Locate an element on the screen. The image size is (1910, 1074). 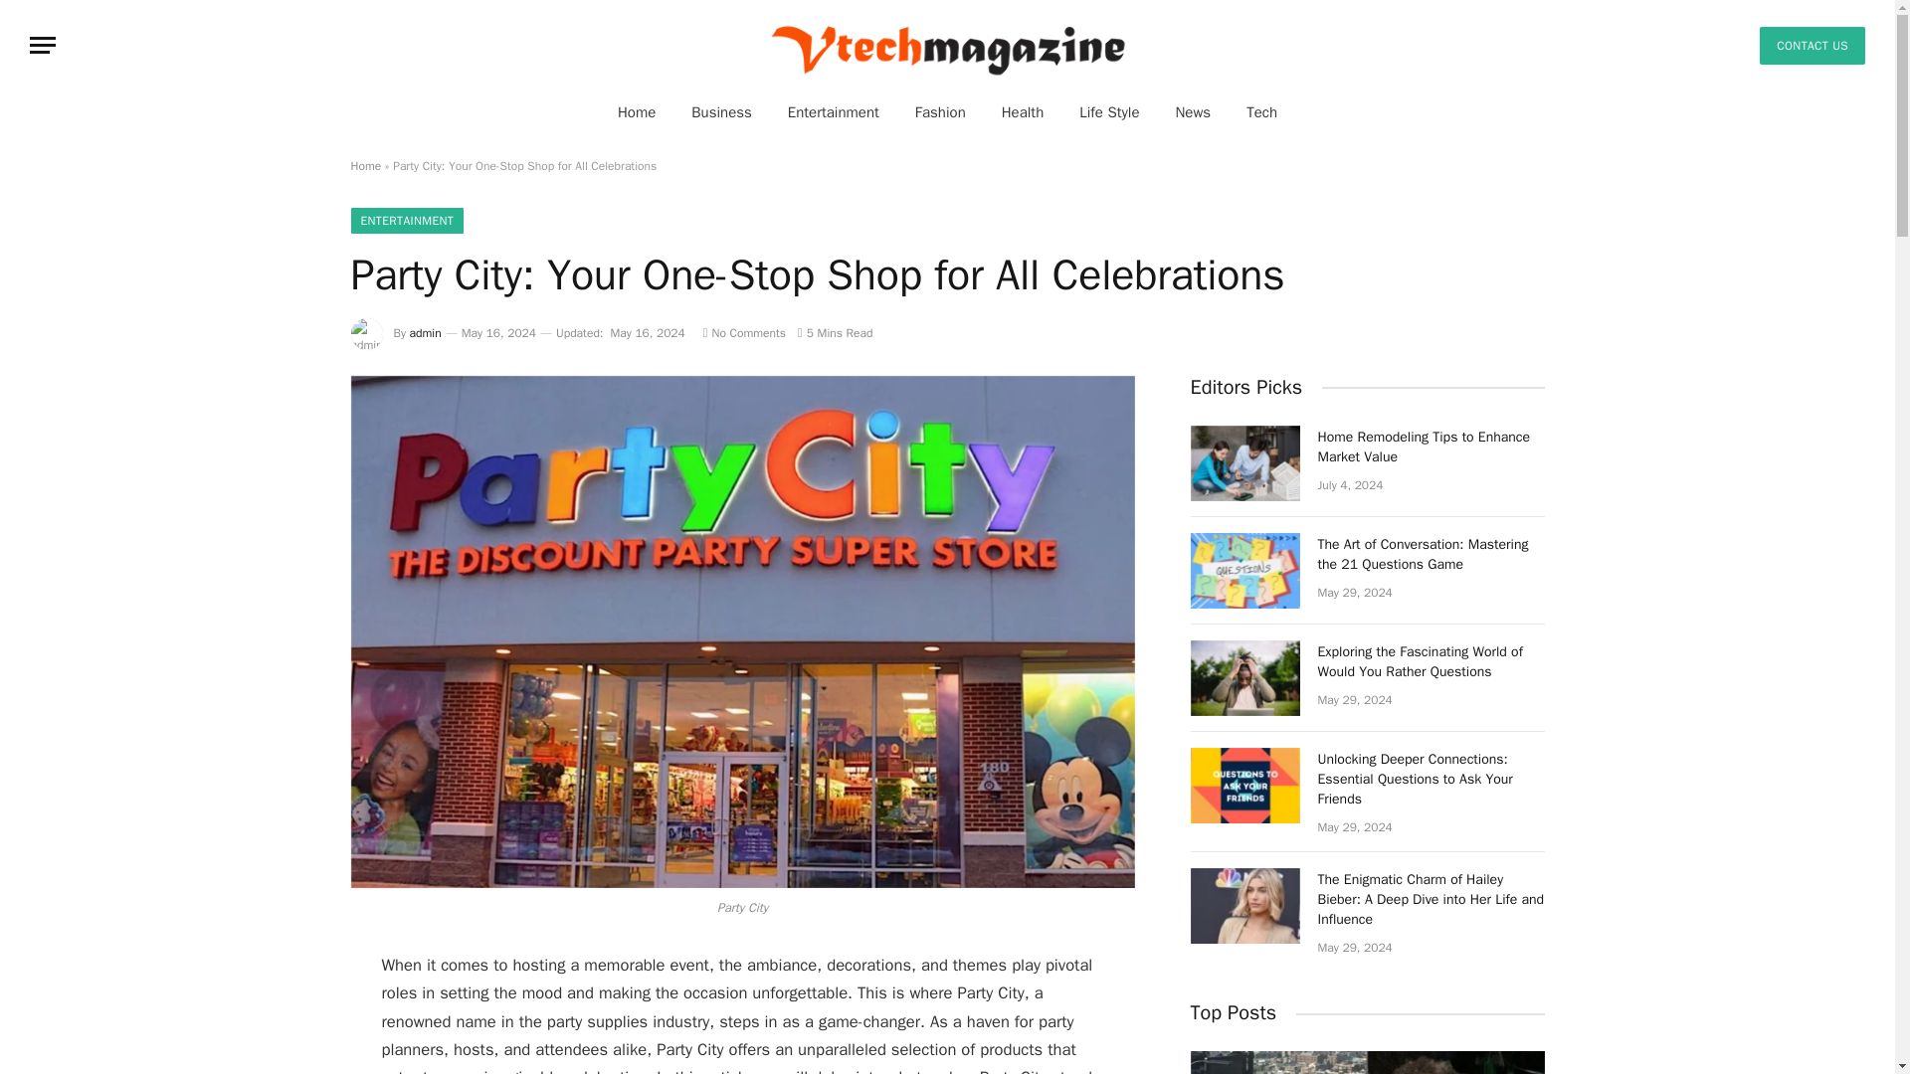
CONTACT US is located at coordinates (1813, 44).